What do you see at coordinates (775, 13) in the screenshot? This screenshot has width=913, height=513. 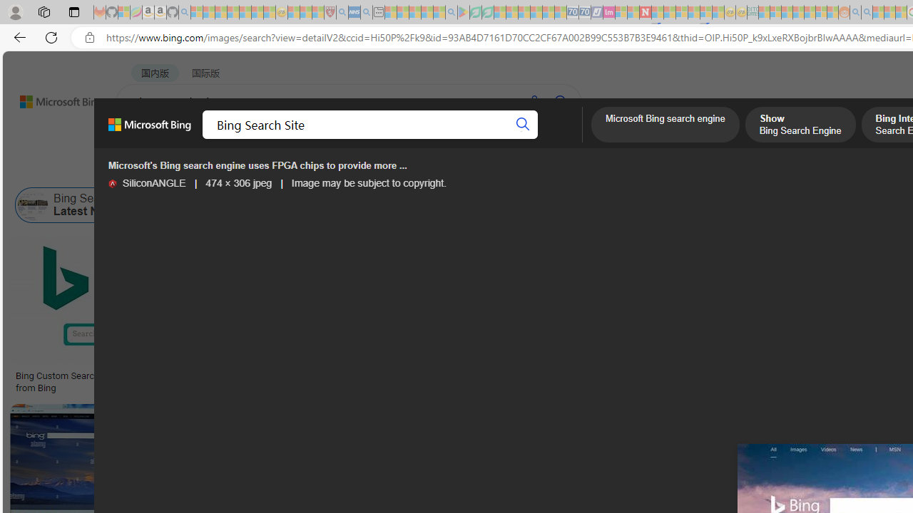 I see `Microsoft account | Privacy - Sleeping` at bounding box center [775, 13].